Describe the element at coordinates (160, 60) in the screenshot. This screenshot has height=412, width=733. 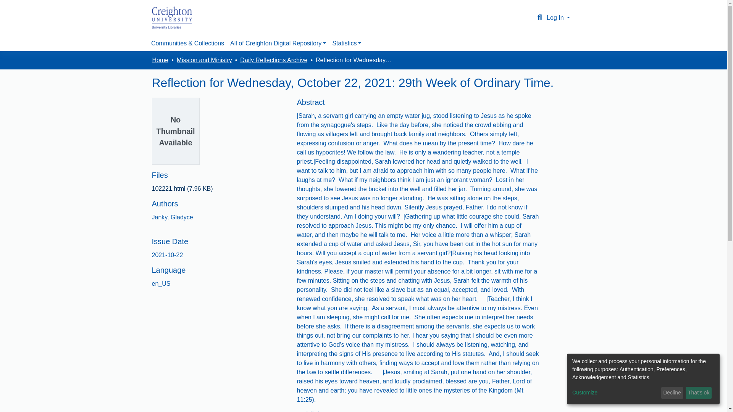
I see `Home` at that location.